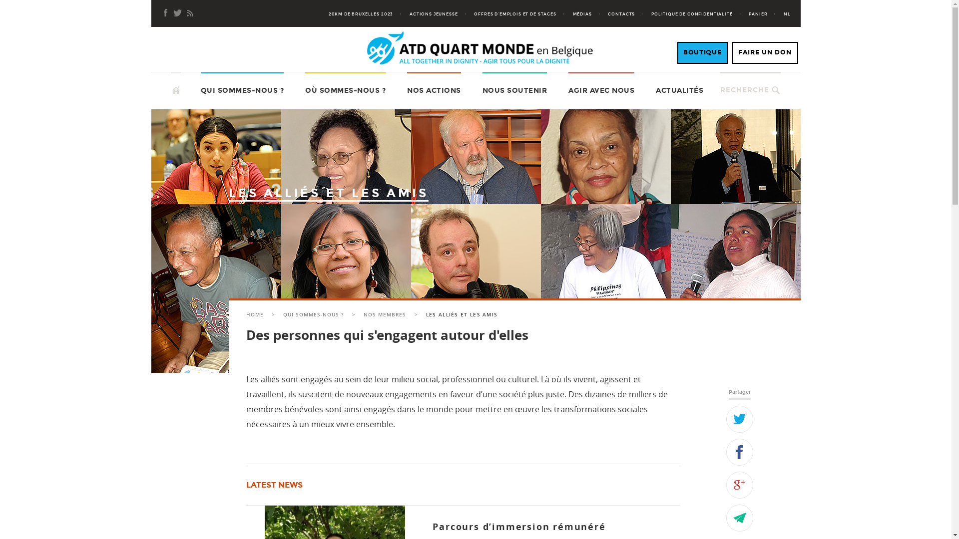 The image size is (959, 539). What do you see at coordinates (740, 485) in the screenshot?
I see `Google +` at bounding box center [740, 485].